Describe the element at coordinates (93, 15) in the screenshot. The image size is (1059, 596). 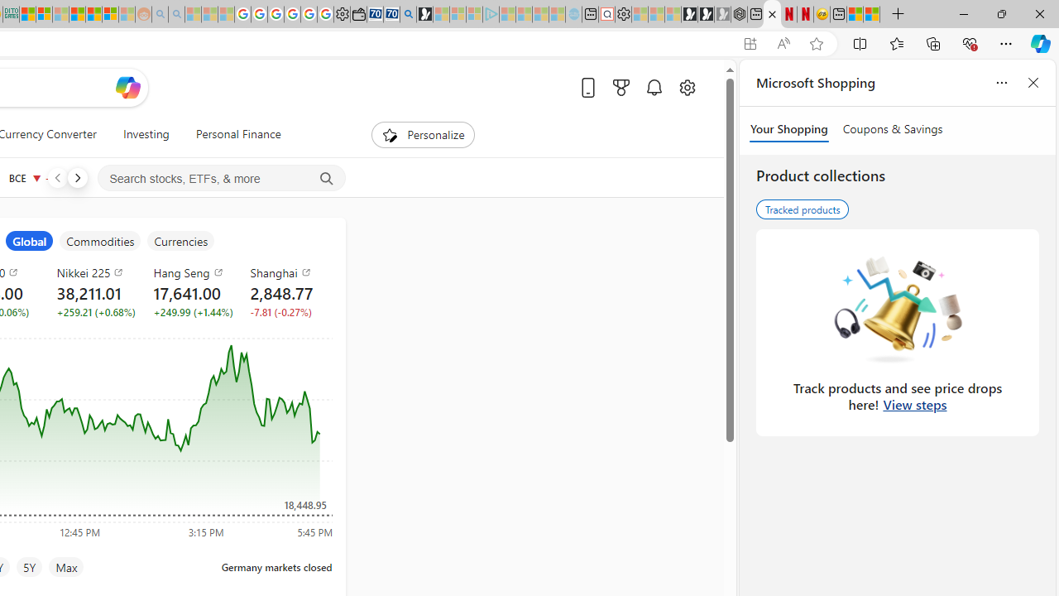
I see `Kinda Frugal - MSN` at that location.